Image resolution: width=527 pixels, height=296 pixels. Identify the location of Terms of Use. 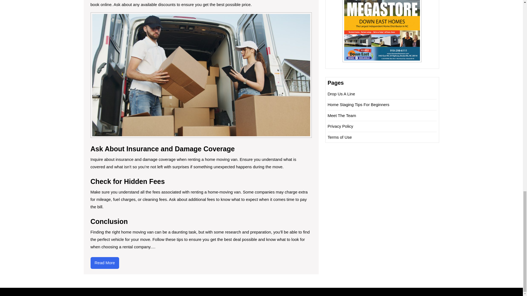
(340, 137).